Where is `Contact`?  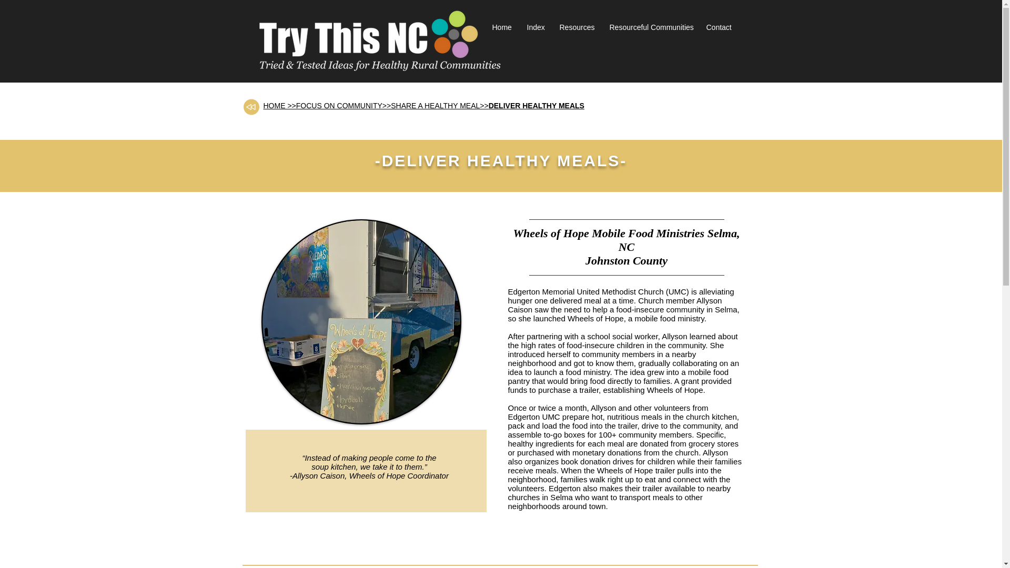 Contact is located at coordinates (719, 27).